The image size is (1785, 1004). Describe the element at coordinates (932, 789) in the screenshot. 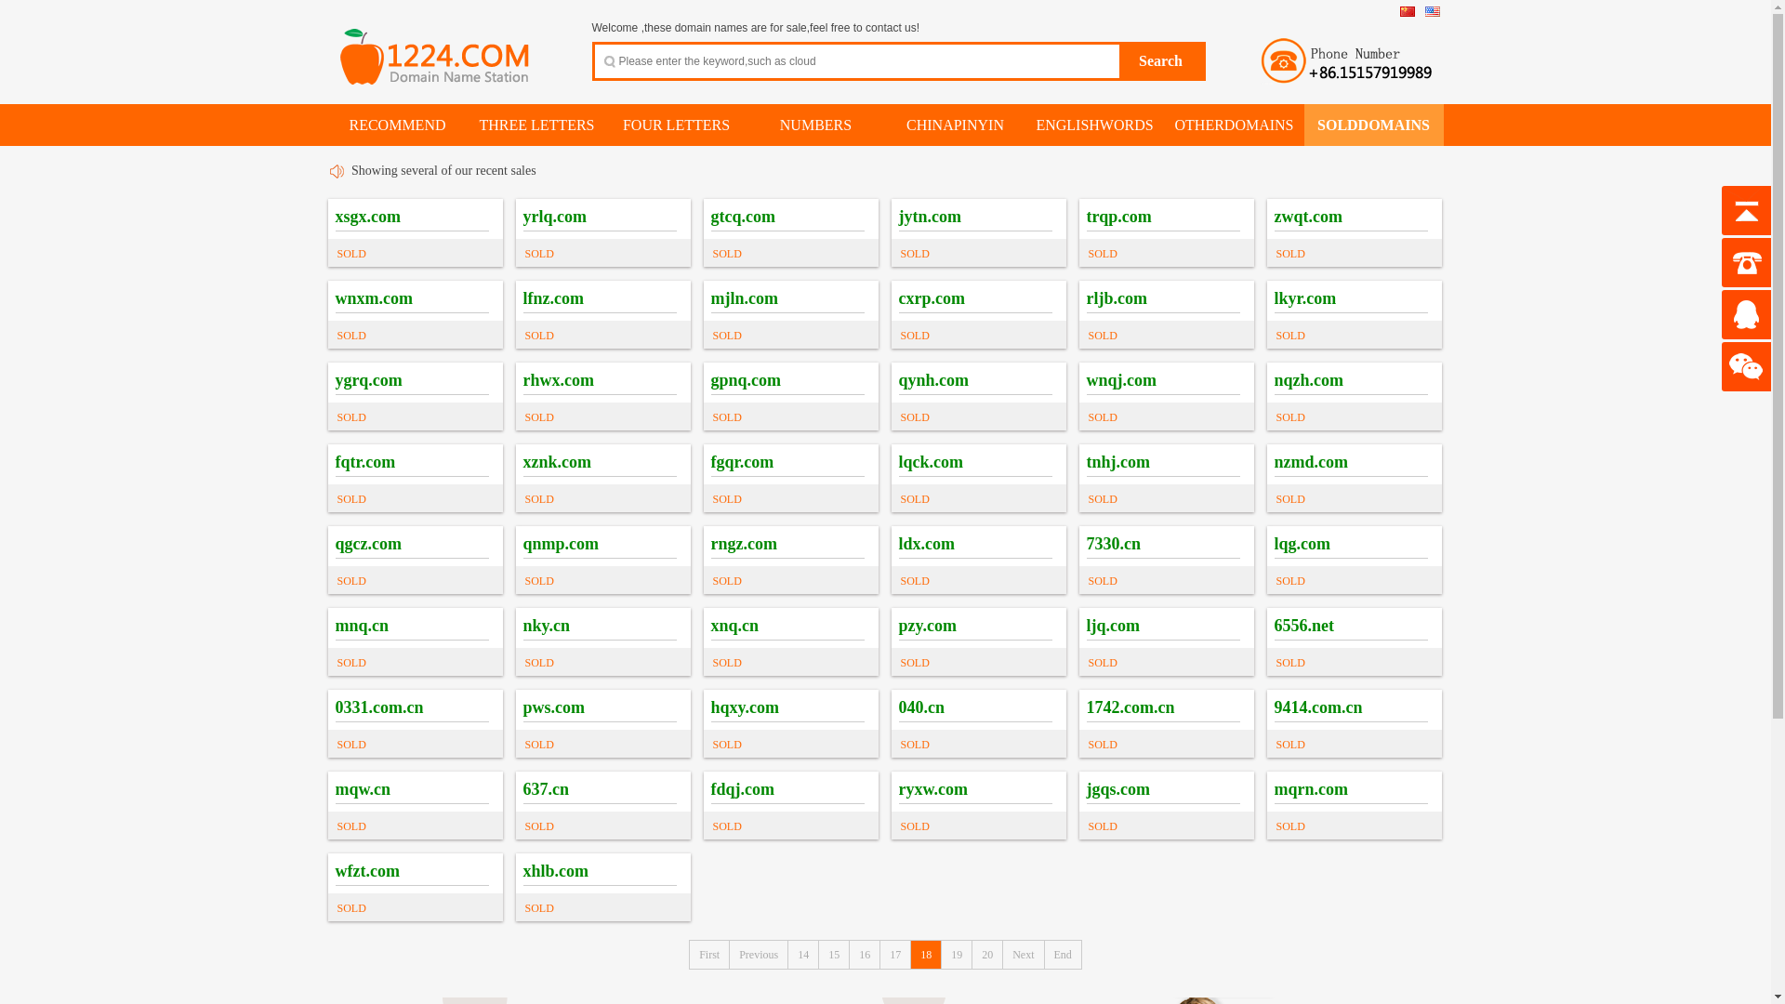

I see `ryxw.com` at that location.